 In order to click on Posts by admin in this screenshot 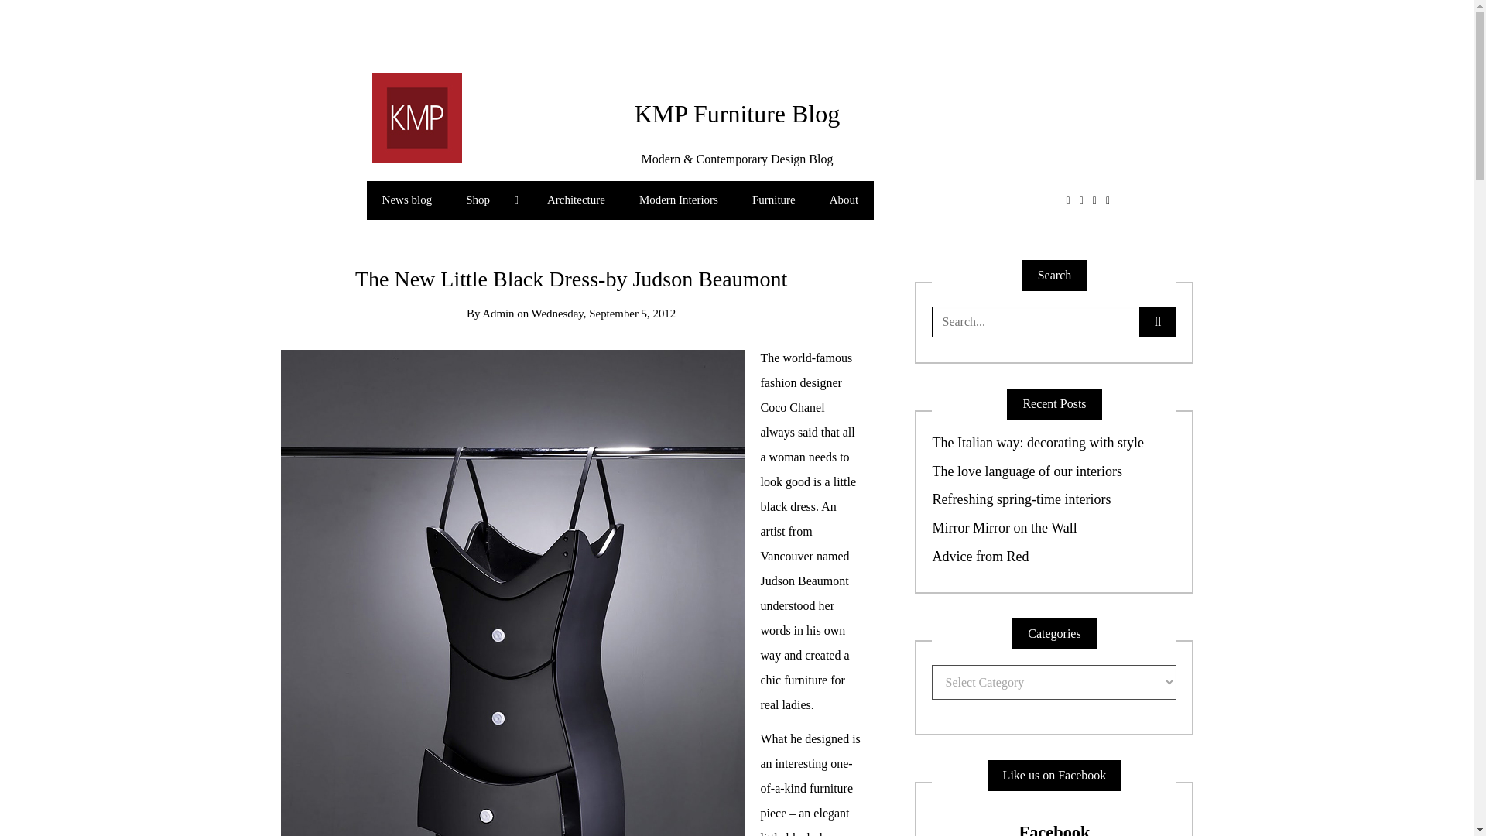, I will do `click(498, 313)`.